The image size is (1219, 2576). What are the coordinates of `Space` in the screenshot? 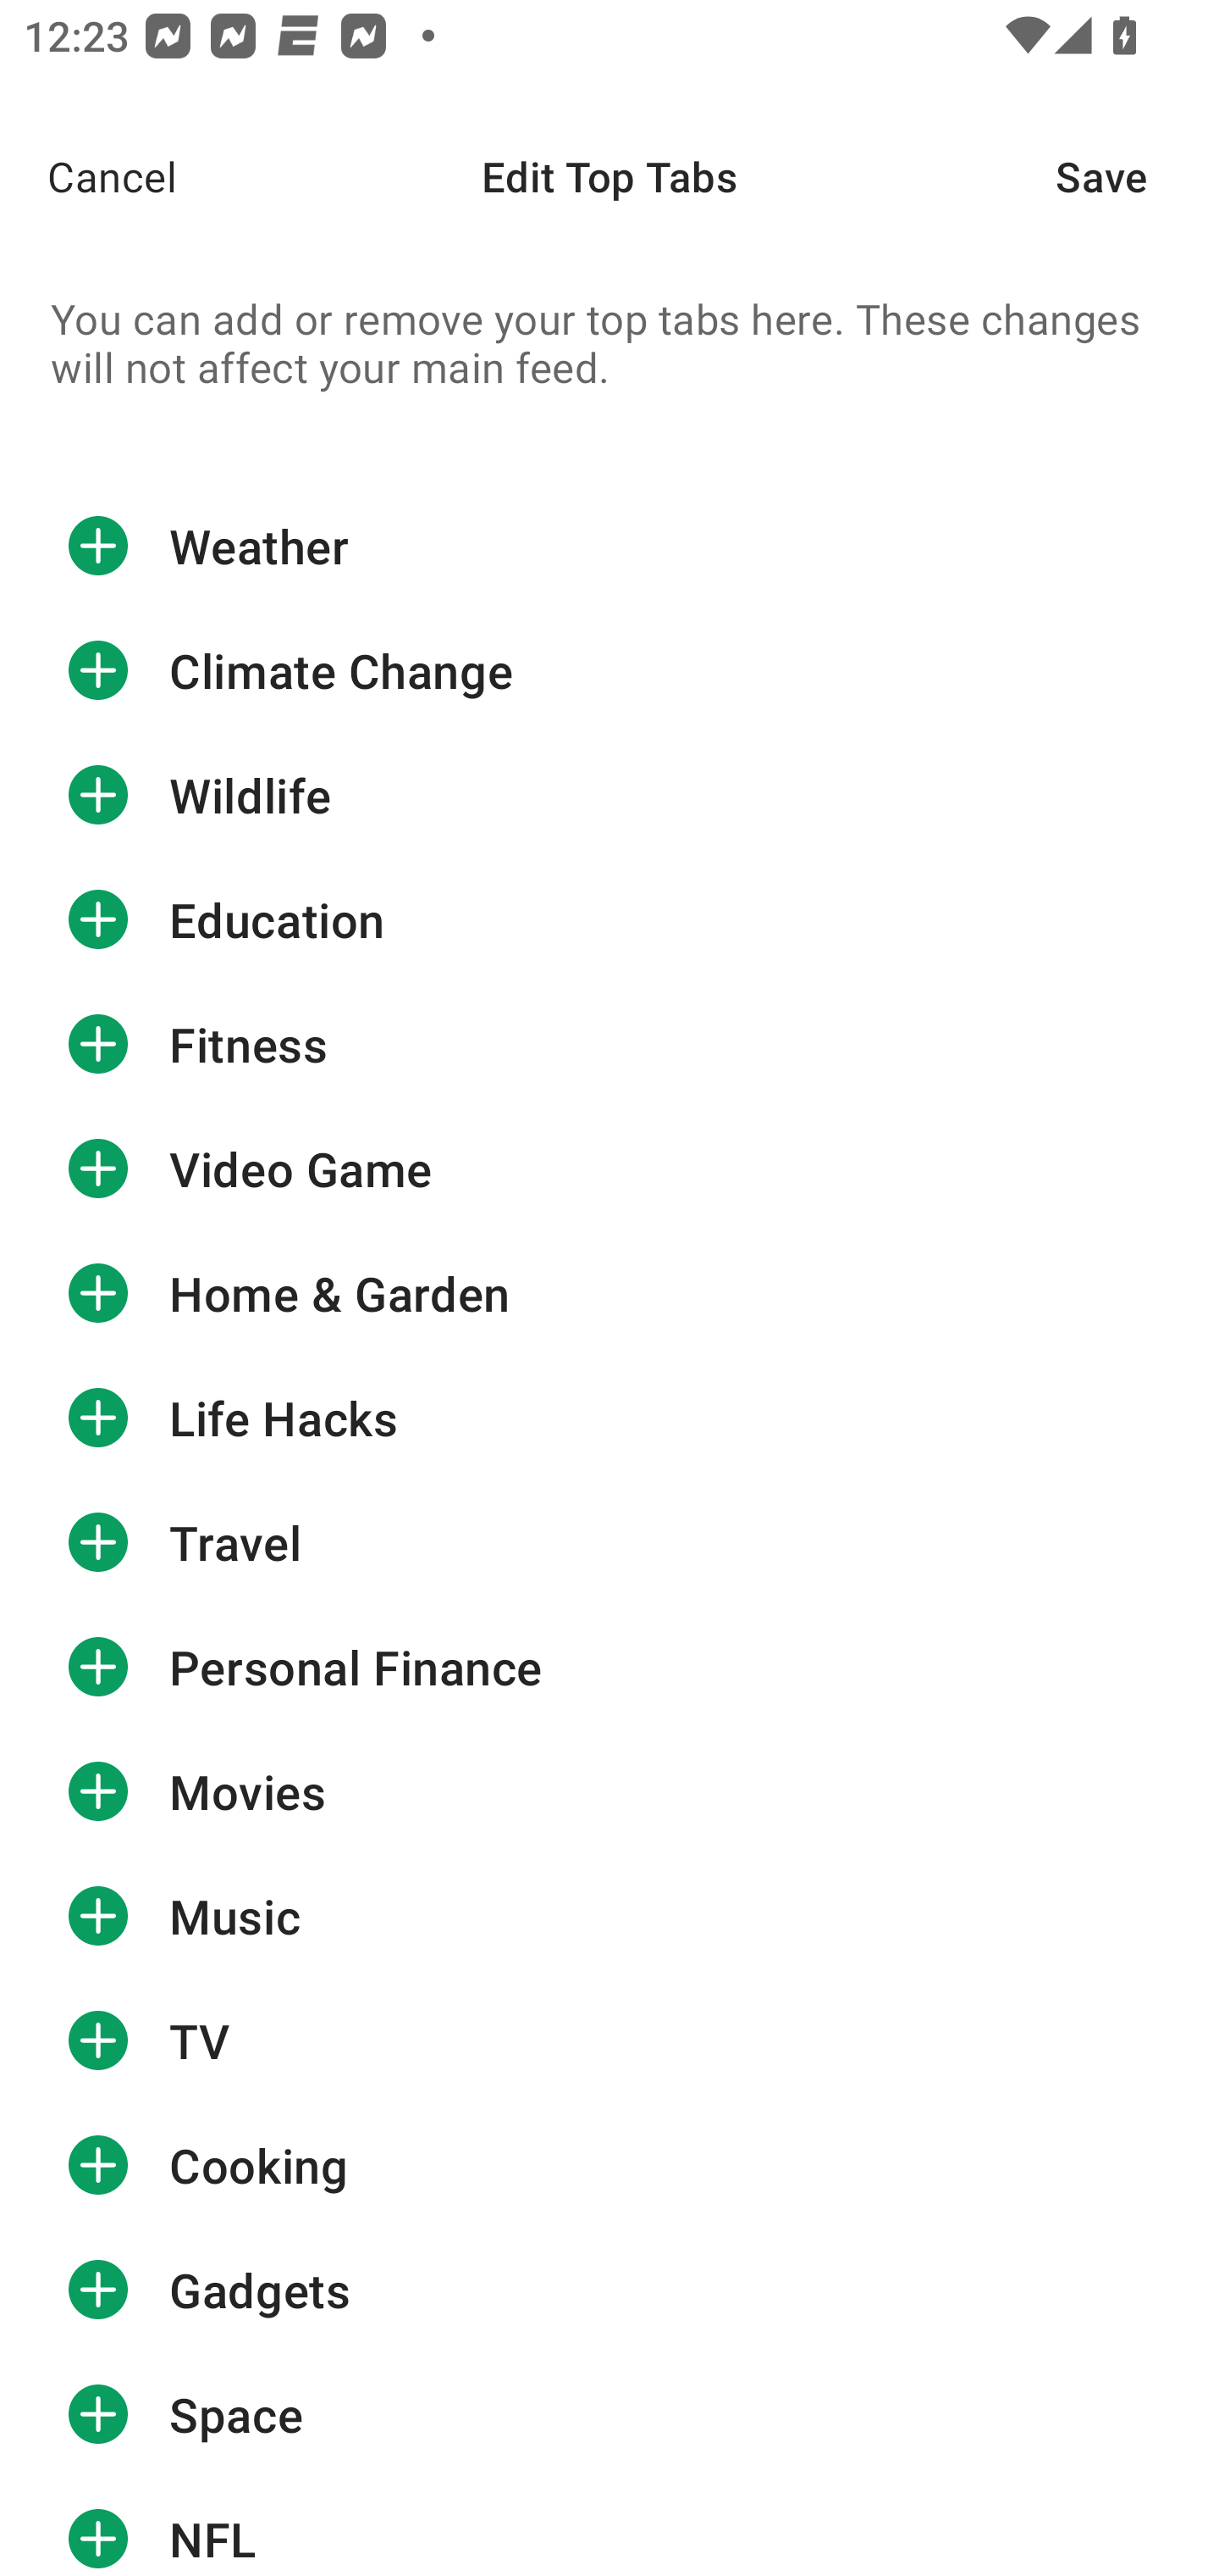 It's located at (609, 2415).